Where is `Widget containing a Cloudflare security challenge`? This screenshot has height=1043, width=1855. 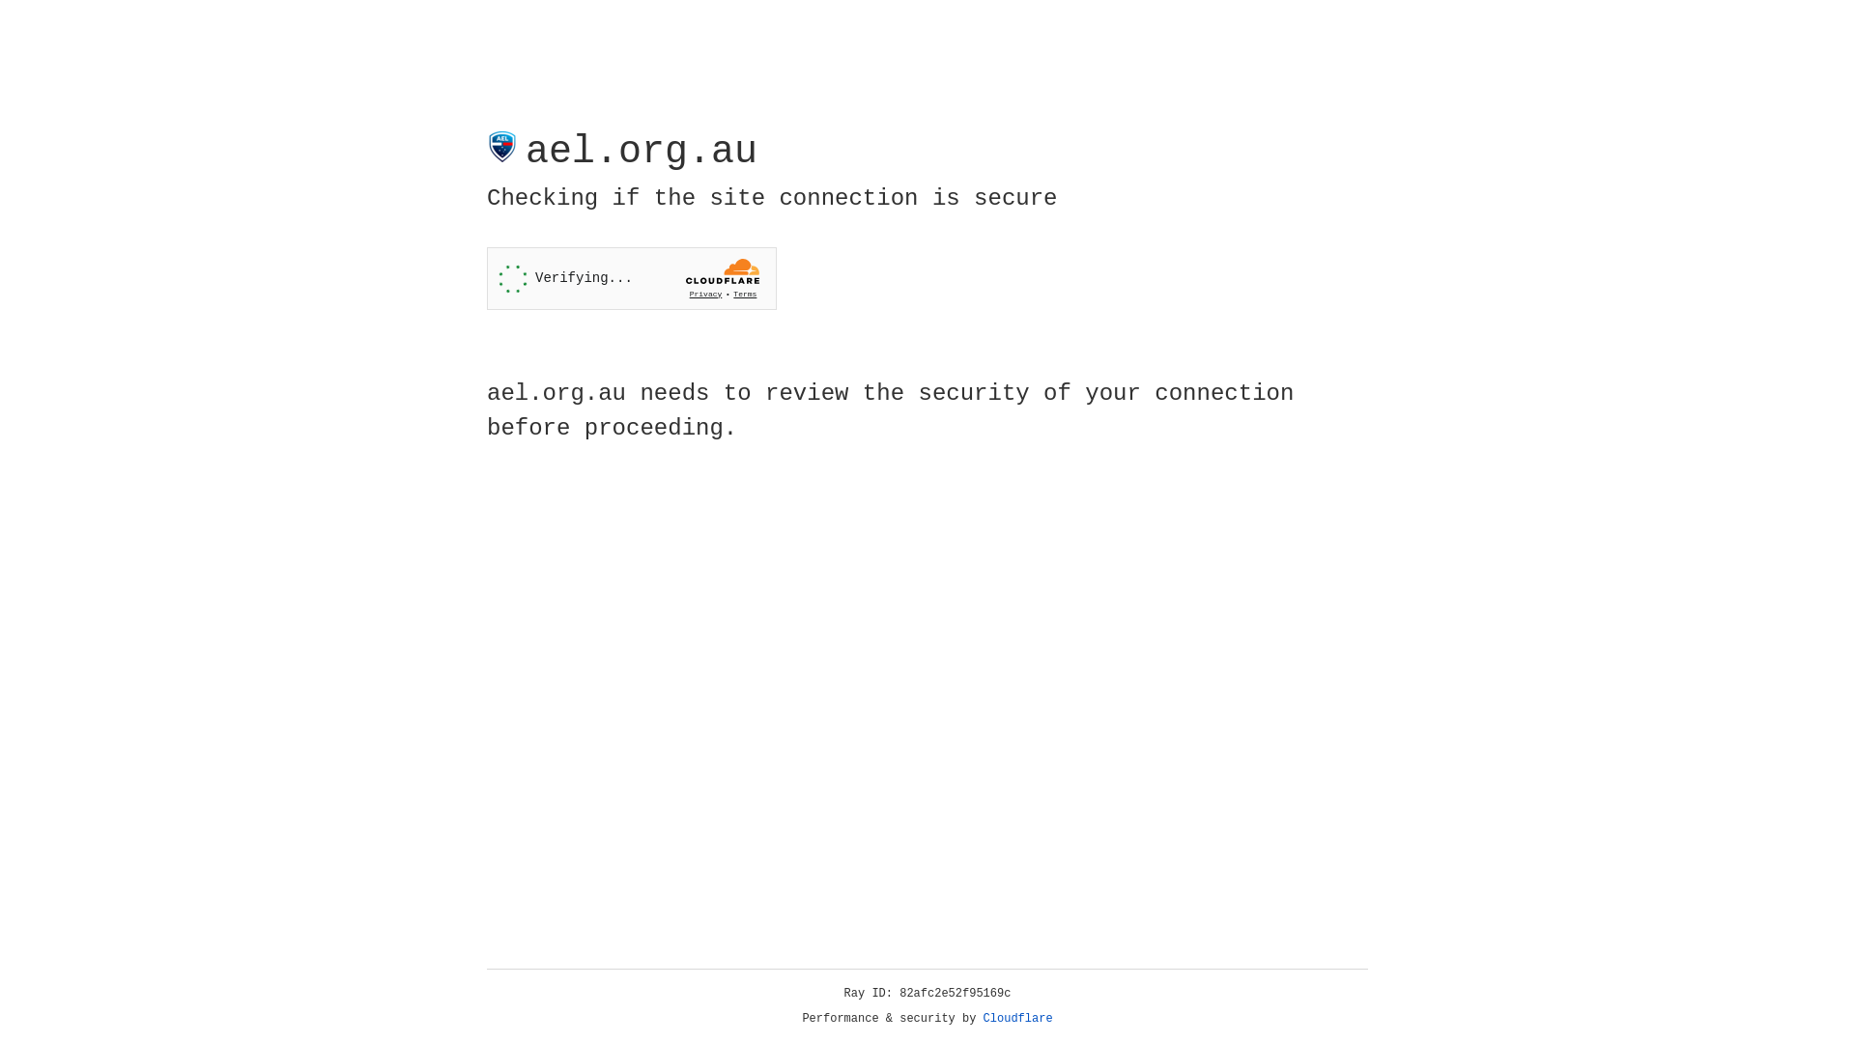
Widget containing a Cloudflare security challenge is located at coordinates (632, 278).